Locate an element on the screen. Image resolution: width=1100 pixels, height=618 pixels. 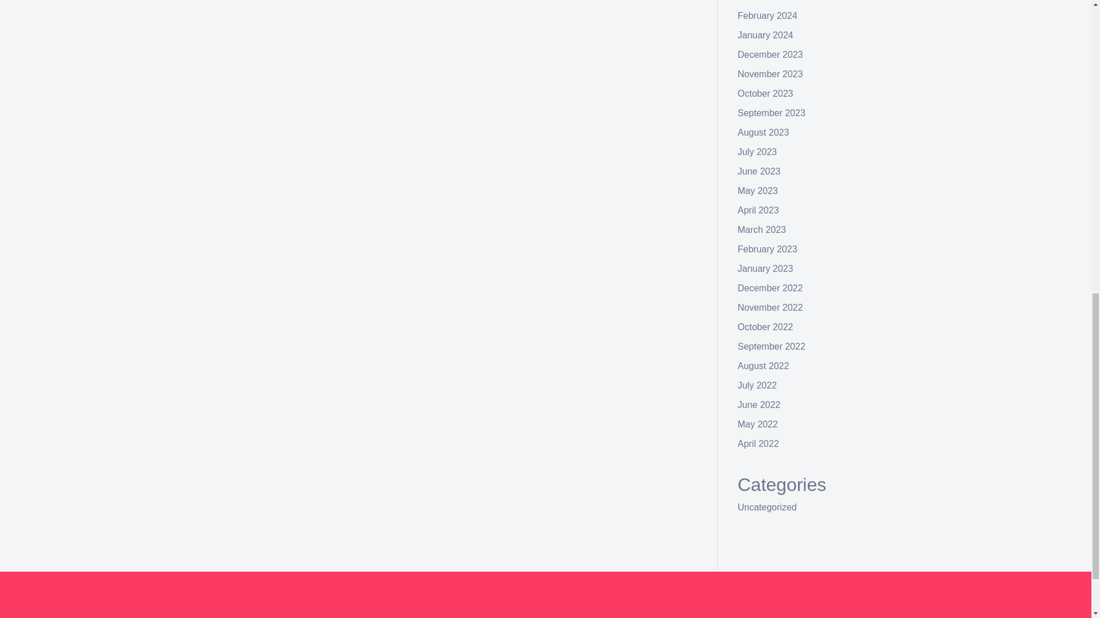
March 2024 is located at coordinates (762, 1).